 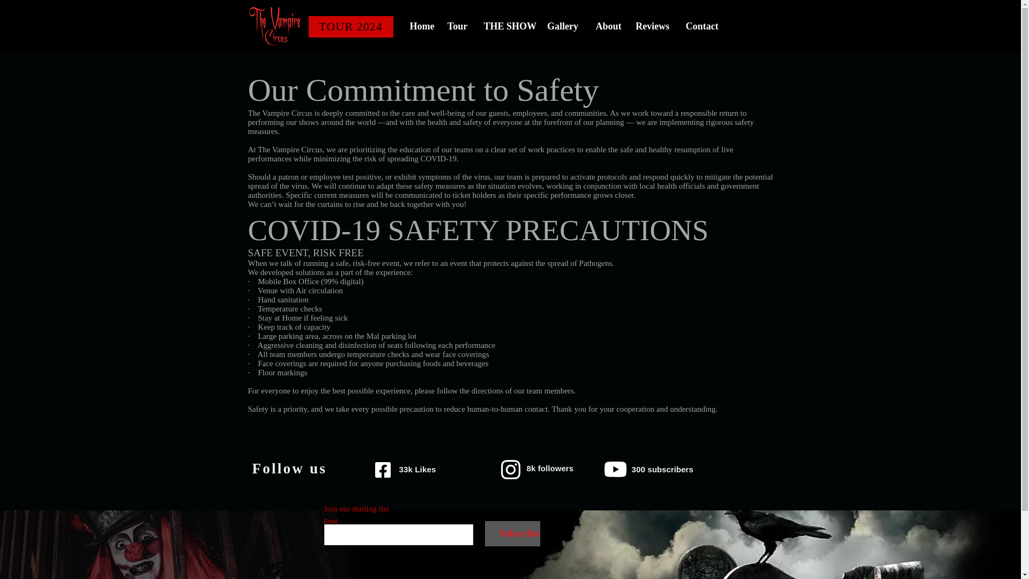 What do you see at coordinates (351, 27) in the screenshot?
I see `TOUR 2024` at bounding box center [351, 27].